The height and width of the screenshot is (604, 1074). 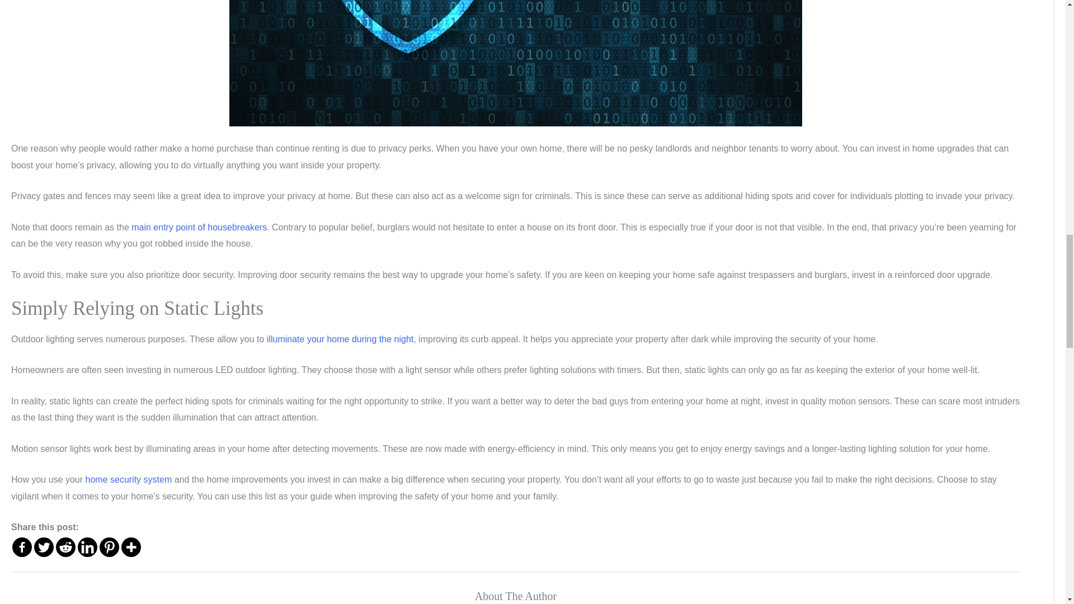 What do you see at coordinates (131, 547) in the screenshot?
I see `More` at bounding box center [131, 547].